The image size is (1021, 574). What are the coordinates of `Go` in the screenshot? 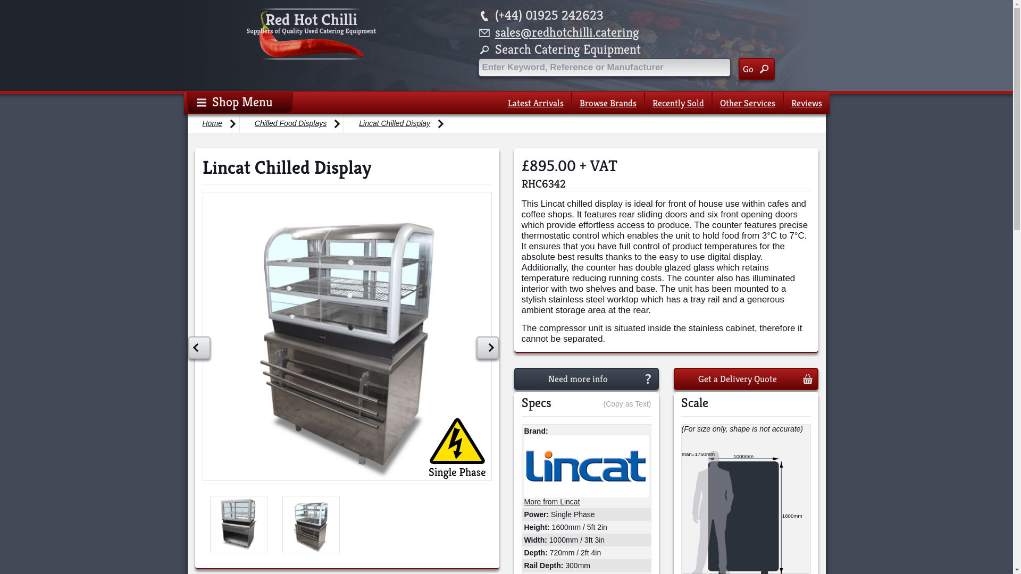 It's located at (756, 69).